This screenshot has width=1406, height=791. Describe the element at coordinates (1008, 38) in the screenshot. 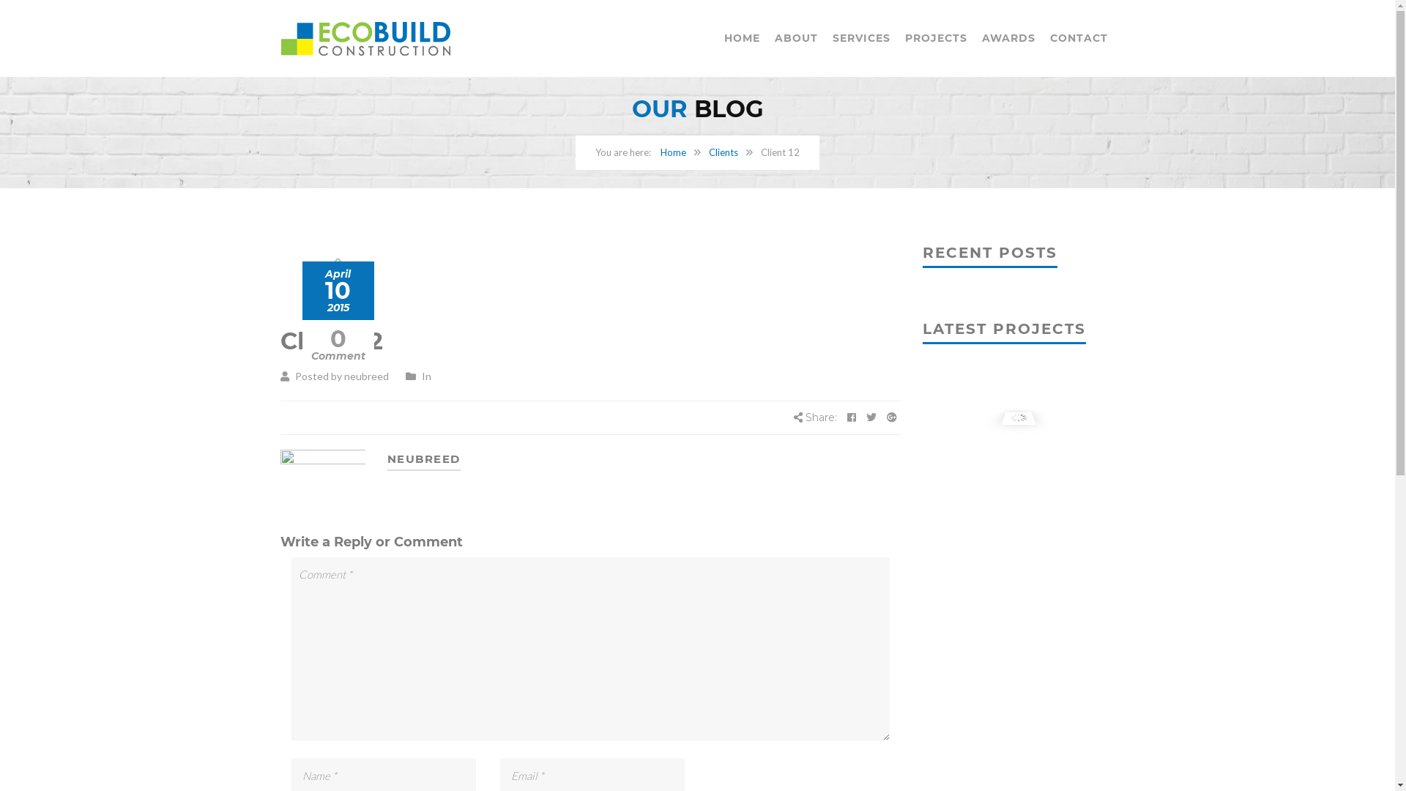

I see `AWARDS` at that location.